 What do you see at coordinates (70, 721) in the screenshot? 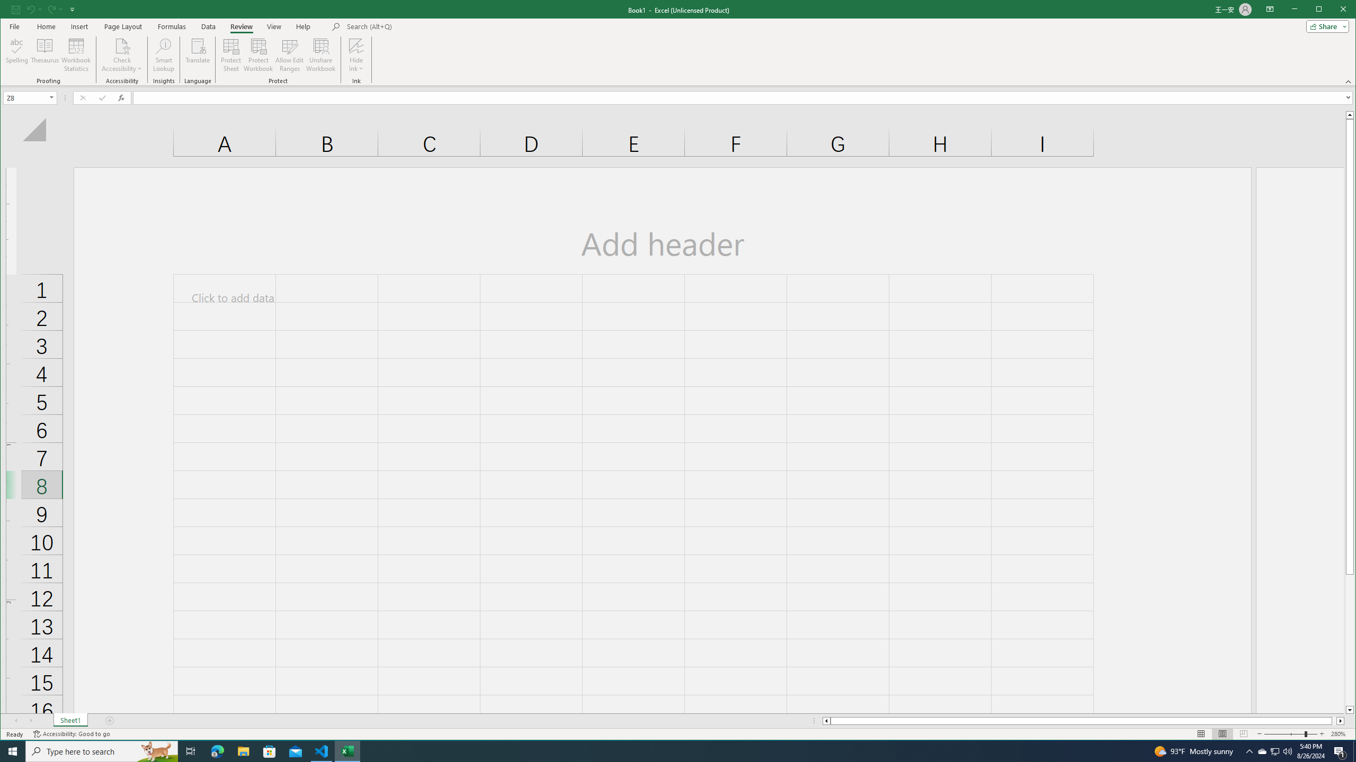
I see `Sheet1` at bounding box center [70, 721].